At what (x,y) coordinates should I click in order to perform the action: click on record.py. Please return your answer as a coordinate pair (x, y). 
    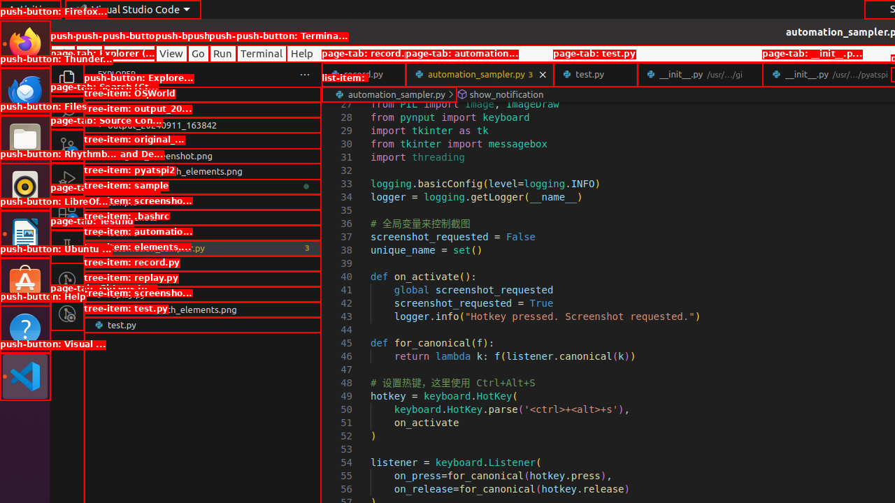
    Looking at the image, I should click on (203, 279).